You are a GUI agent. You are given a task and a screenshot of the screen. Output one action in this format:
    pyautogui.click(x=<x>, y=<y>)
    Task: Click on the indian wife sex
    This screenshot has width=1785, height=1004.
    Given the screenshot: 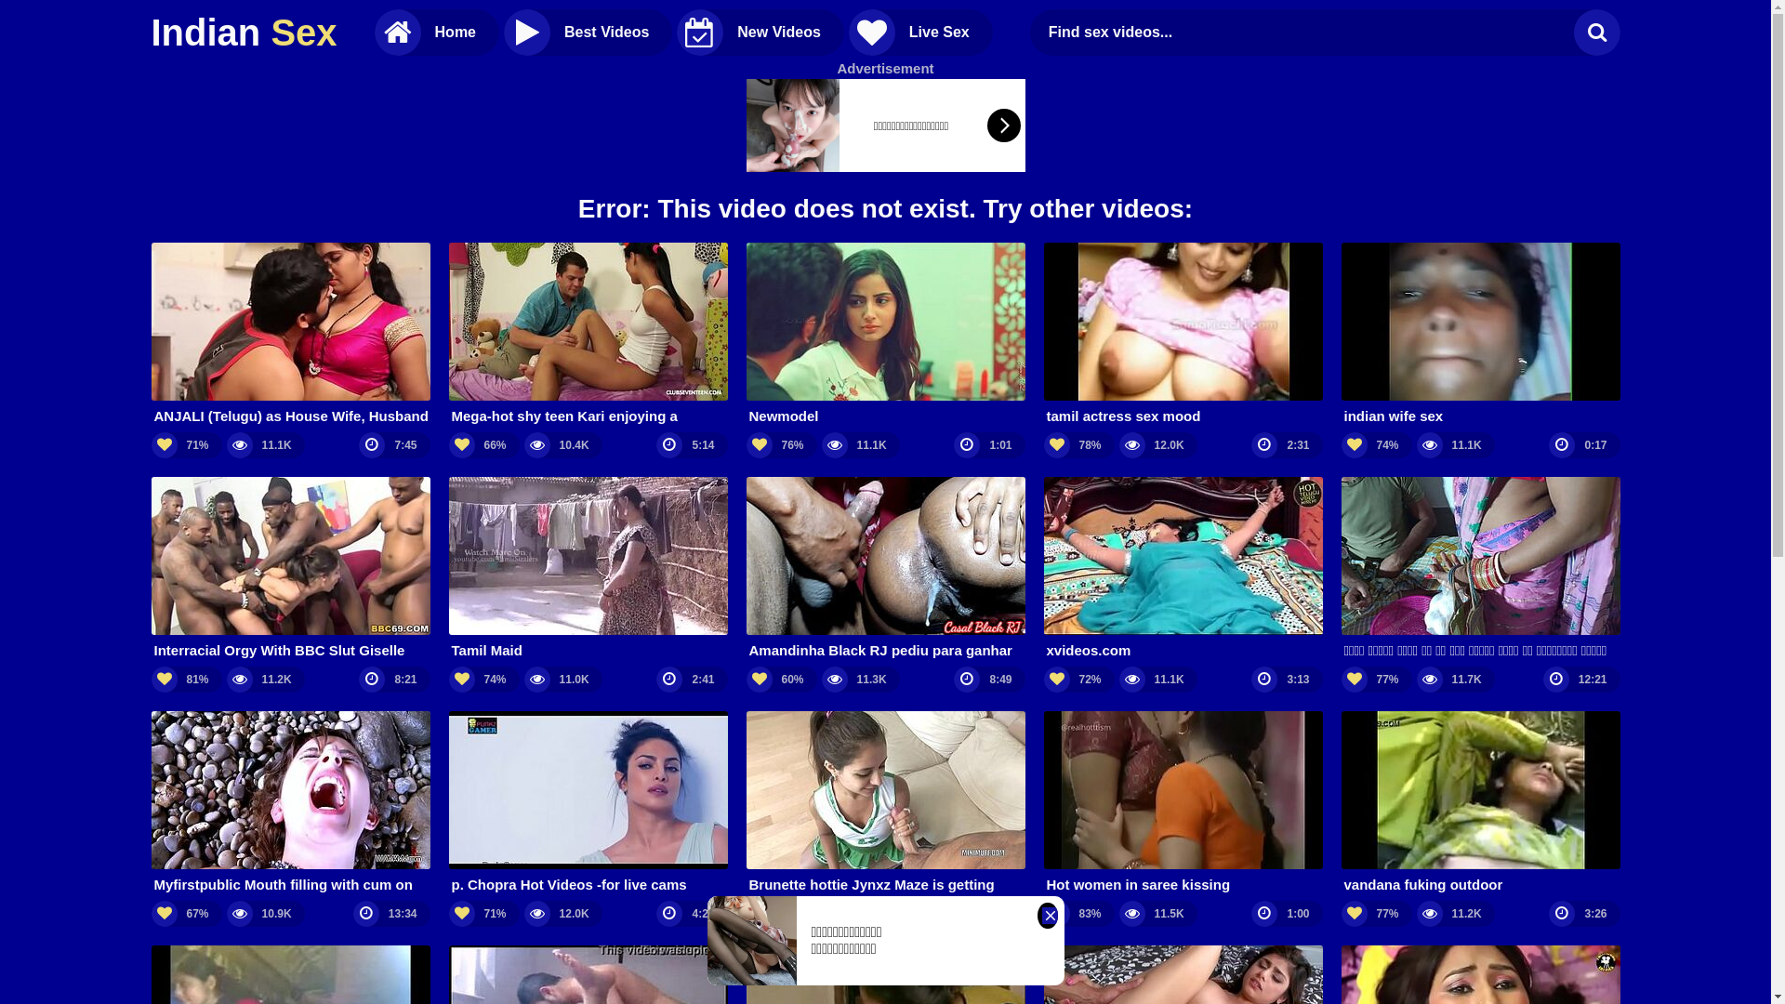 What is the action you would take?
    pyautogui.click(x=1480, y=335)
    